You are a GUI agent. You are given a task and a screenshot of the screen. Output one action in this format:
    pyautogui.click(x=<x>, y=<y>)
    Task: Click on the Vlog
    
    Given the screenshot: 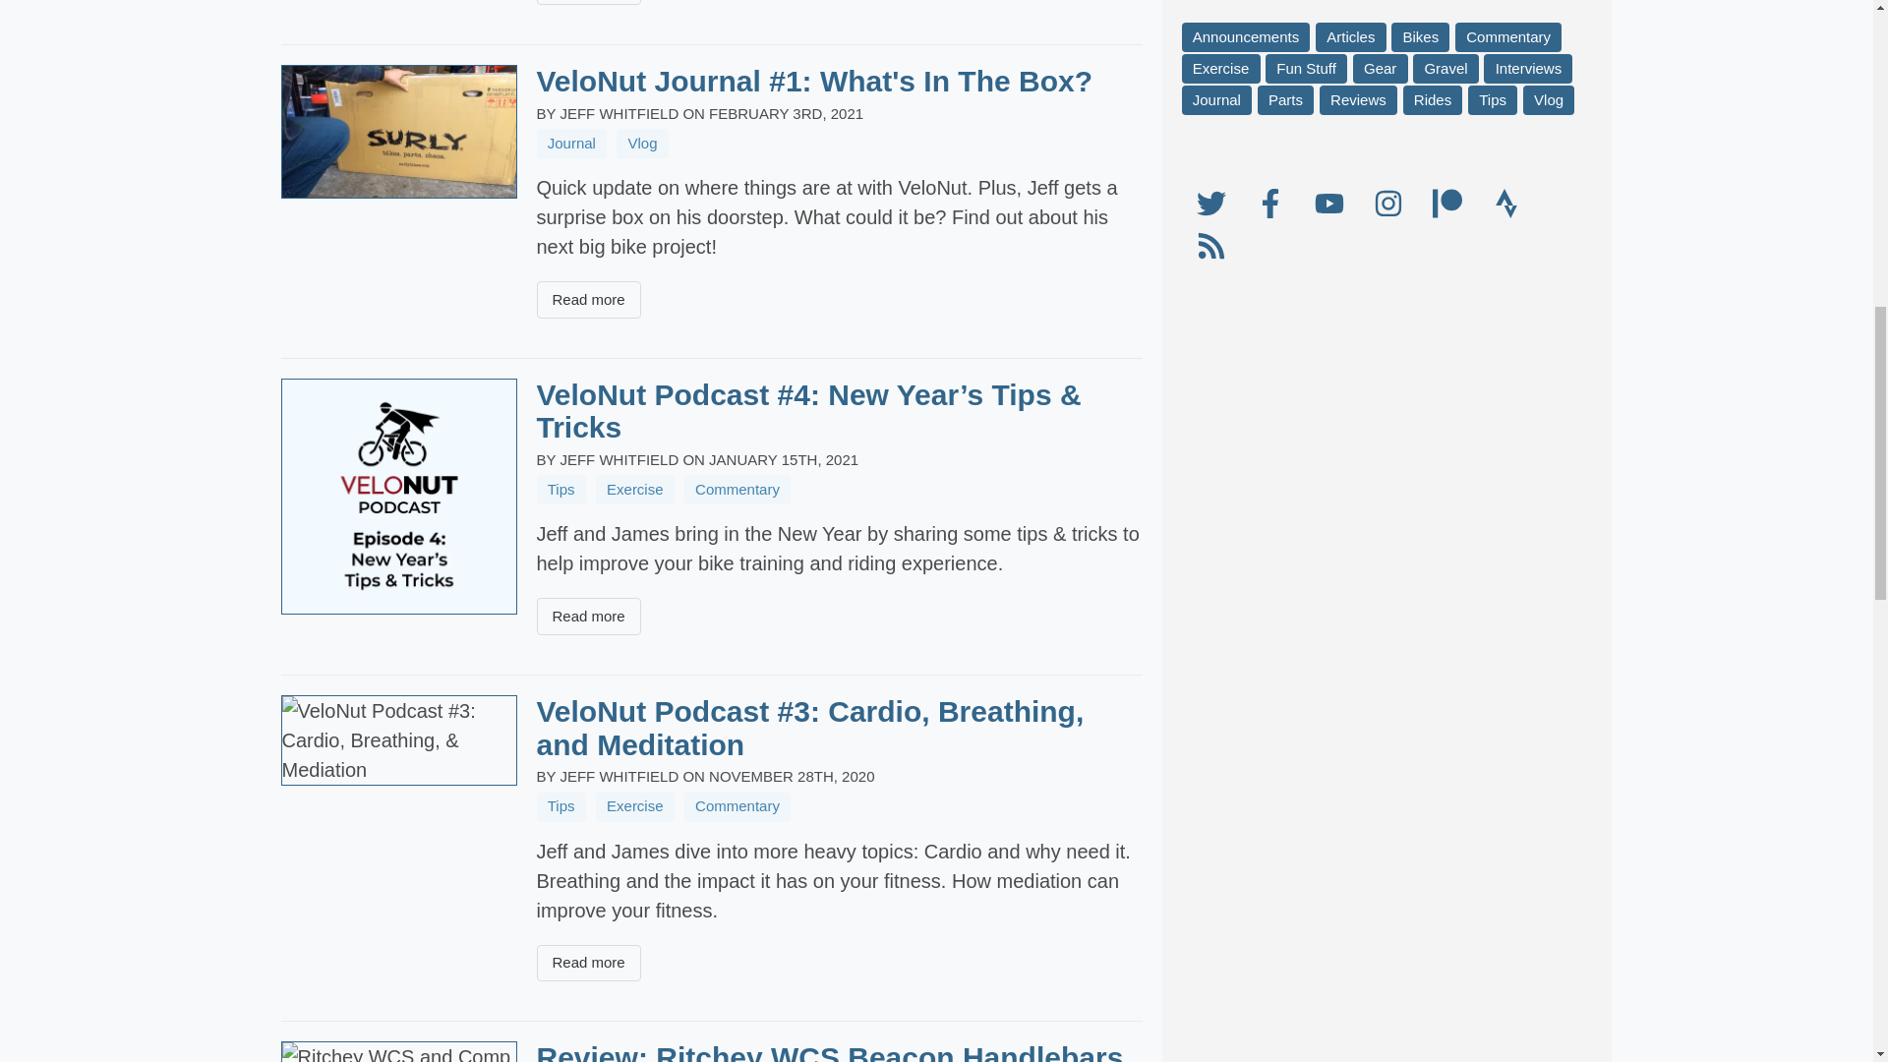 What is the action you would take?
    pyautogui.click(x=642, y=143)
    